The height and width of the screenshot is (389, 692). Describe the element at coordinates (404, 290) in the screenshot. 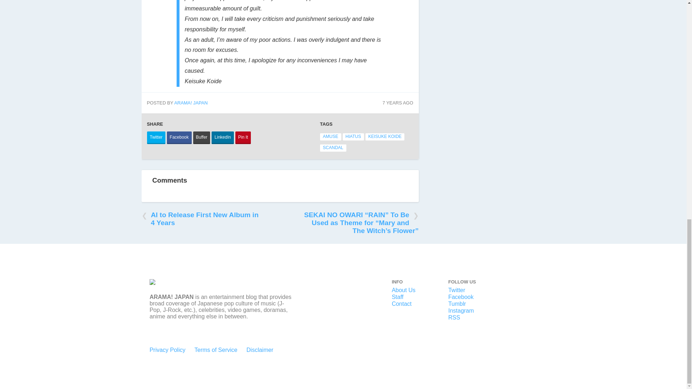

I see `About Us` at that location.